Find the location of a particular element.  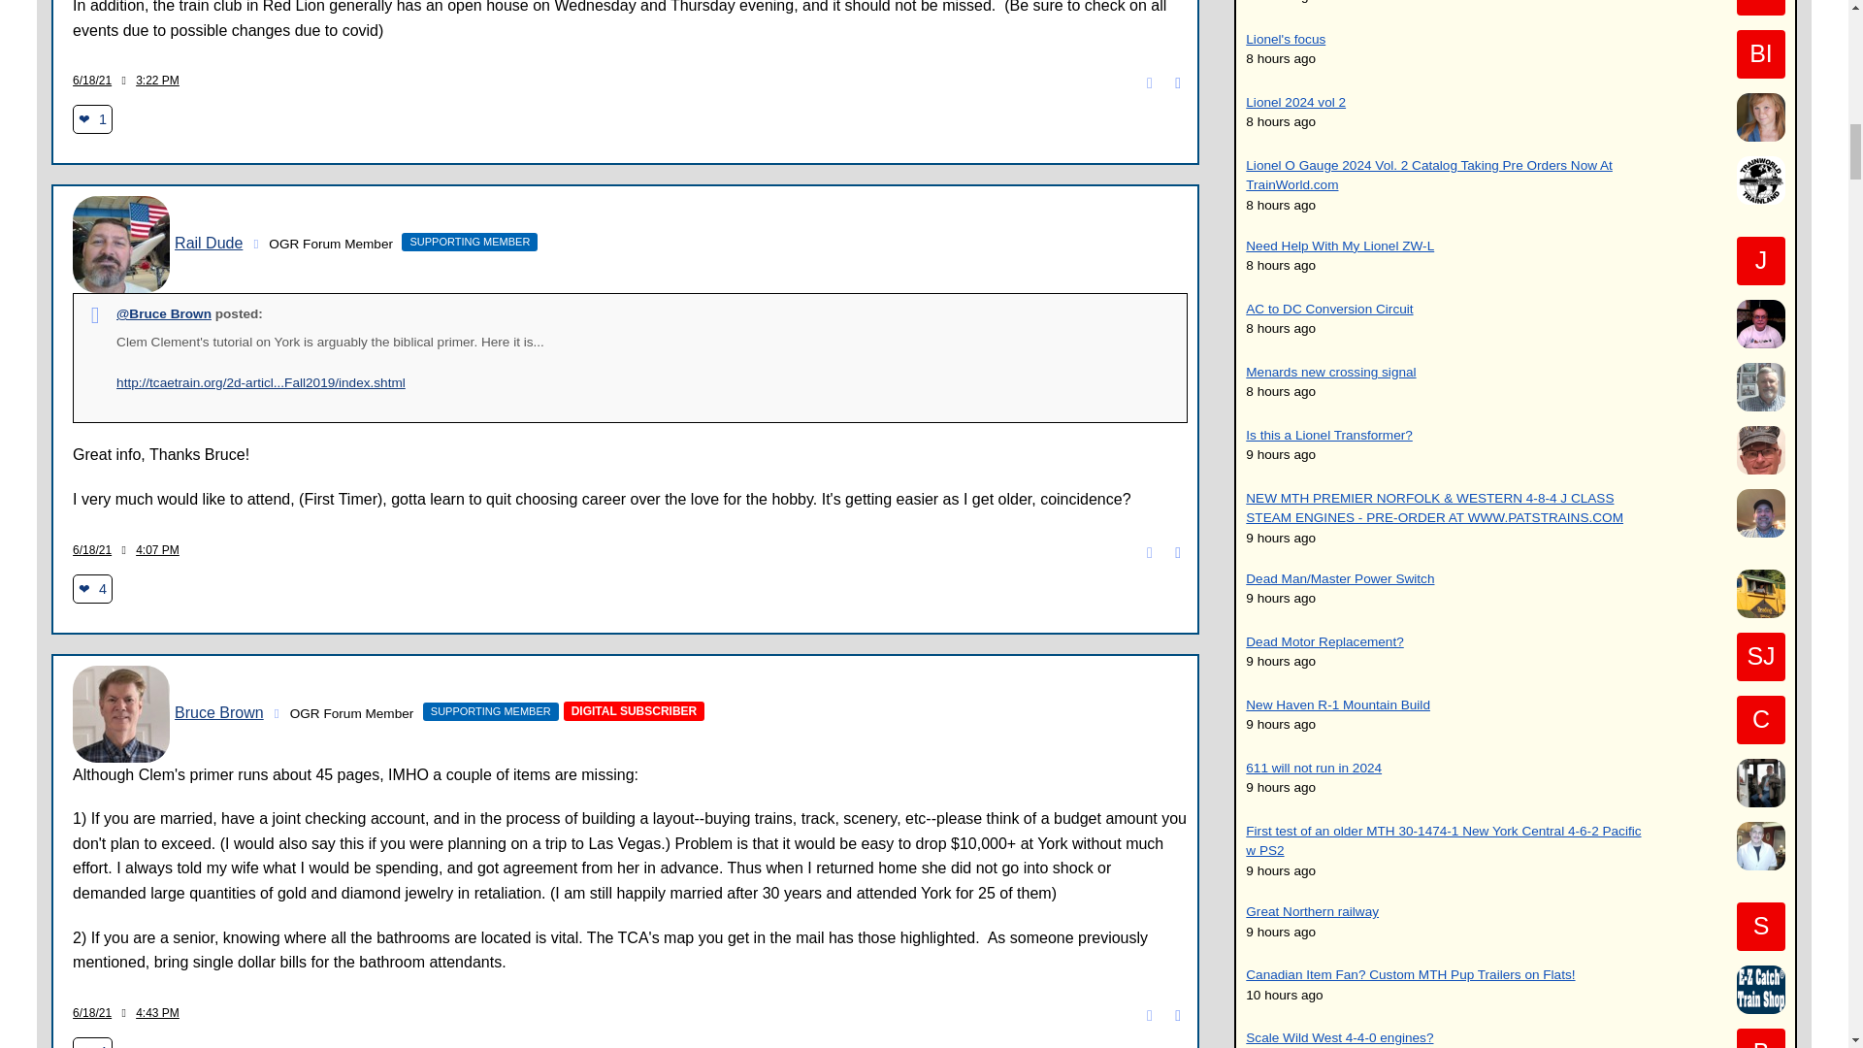

BI is located at coordinates (1760, 54).